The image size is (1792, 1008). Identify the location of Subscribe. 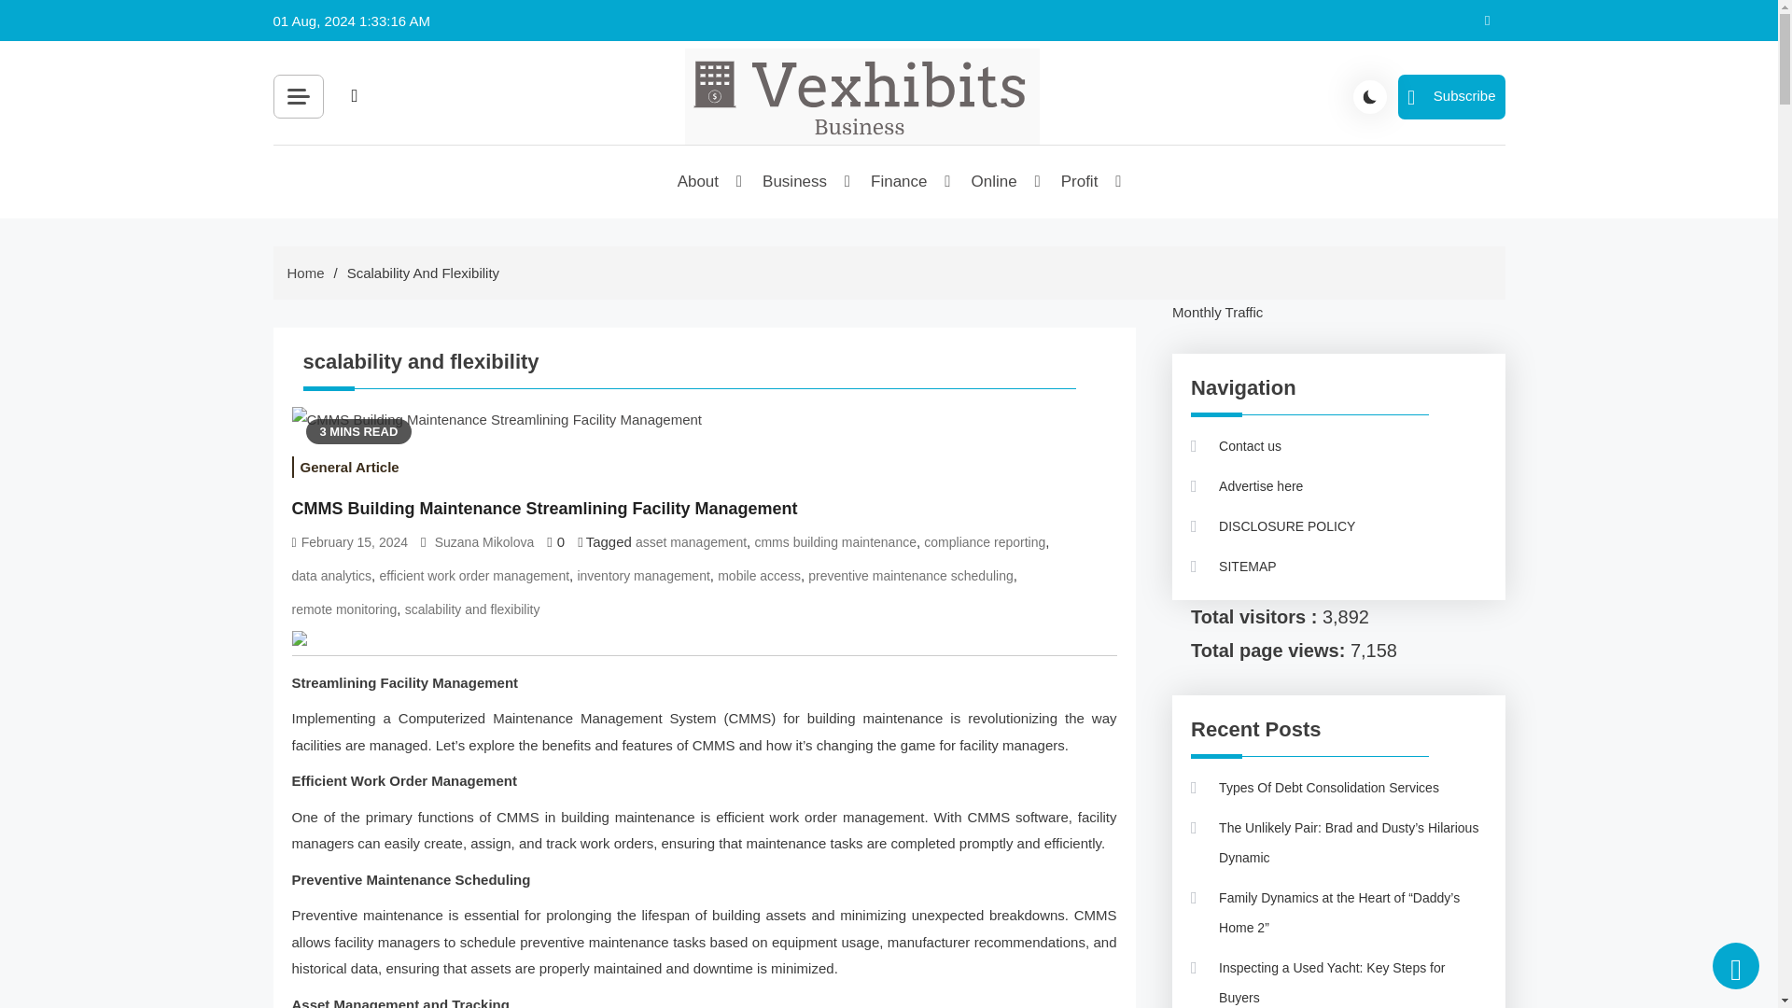
(1450, 97).